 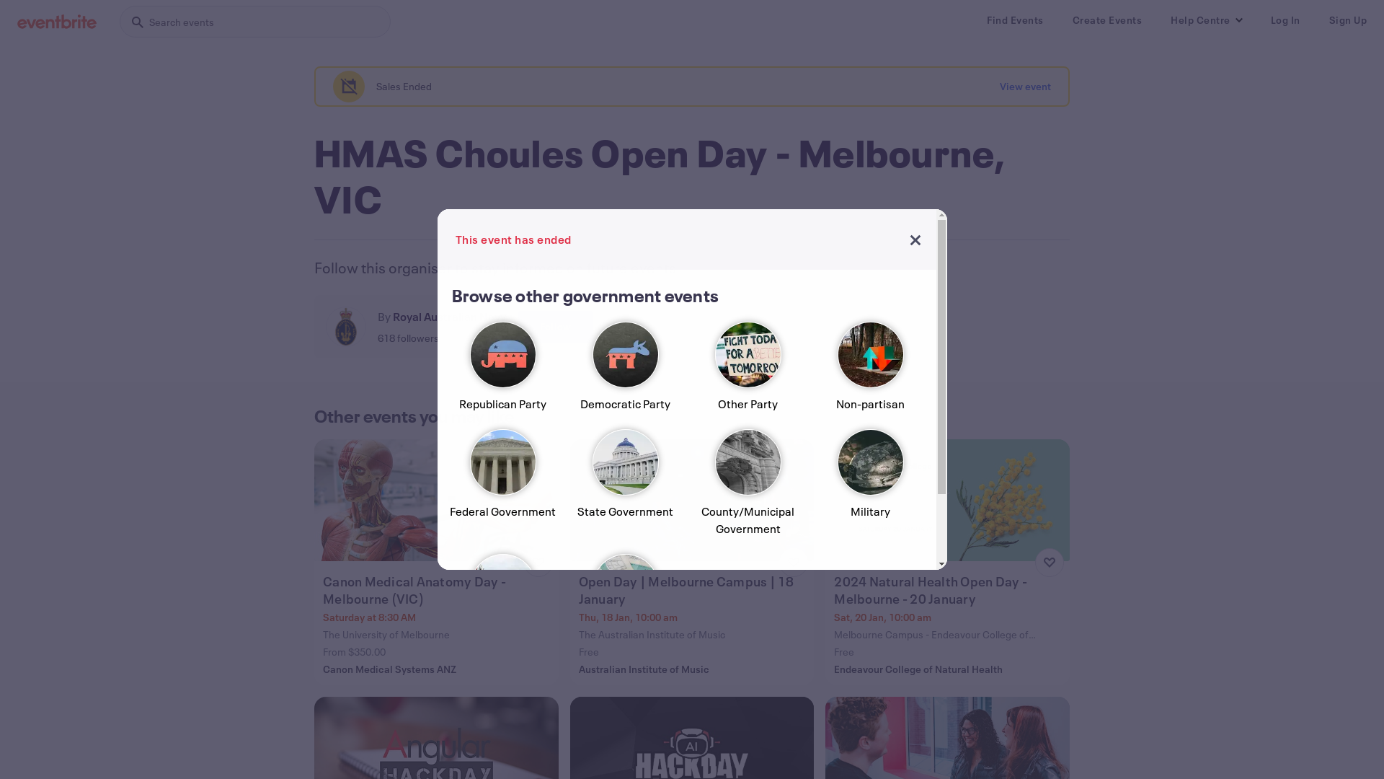 I want to click on National Security, so click(x=625, y=604).